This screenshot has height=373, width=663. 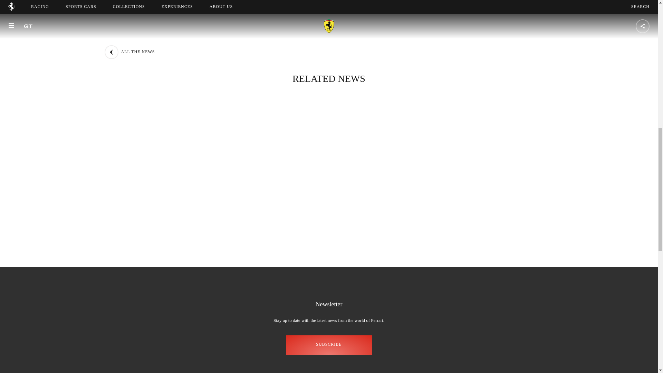 What do you see at coordinates (329, 345) in the screenshot?
I see `SUBSCRIBE` at bounding box center [329, 345].